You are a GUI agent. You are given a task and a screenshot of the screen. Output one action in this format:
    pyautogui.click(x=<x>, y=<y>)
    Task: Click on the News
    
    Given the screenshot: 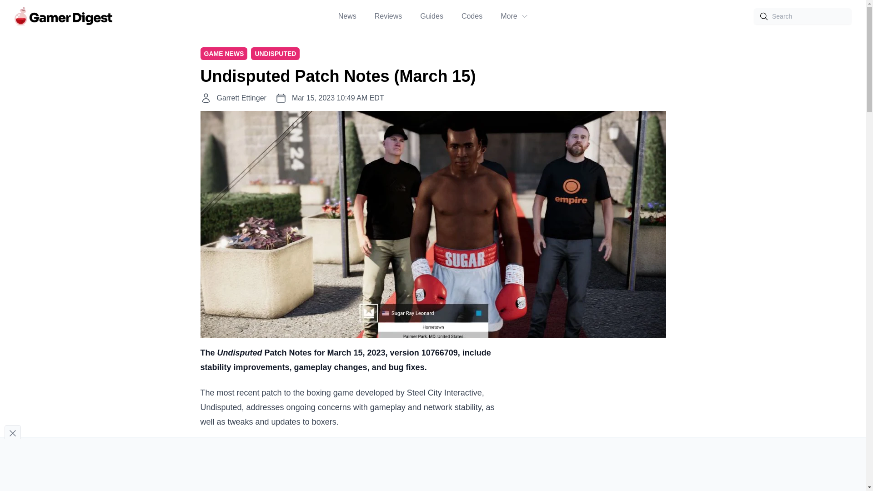 What is the action you would take?
    pyautogui.click(x=347, y=16)
    